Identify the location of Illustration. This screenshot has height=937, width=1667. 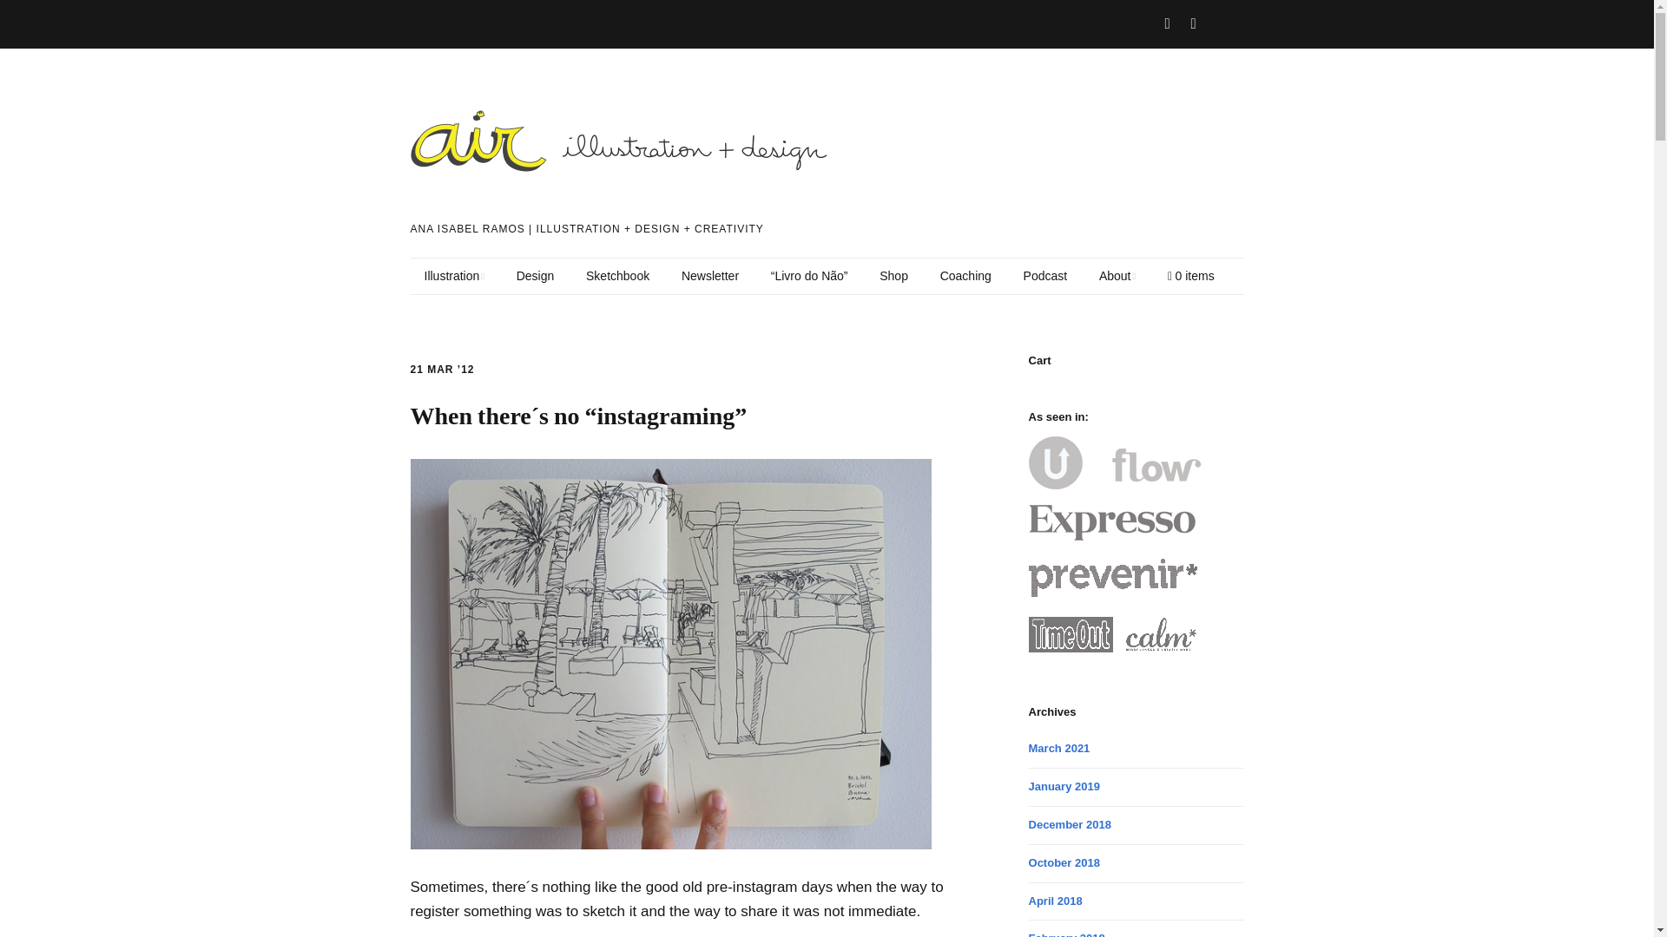
(453, 277).